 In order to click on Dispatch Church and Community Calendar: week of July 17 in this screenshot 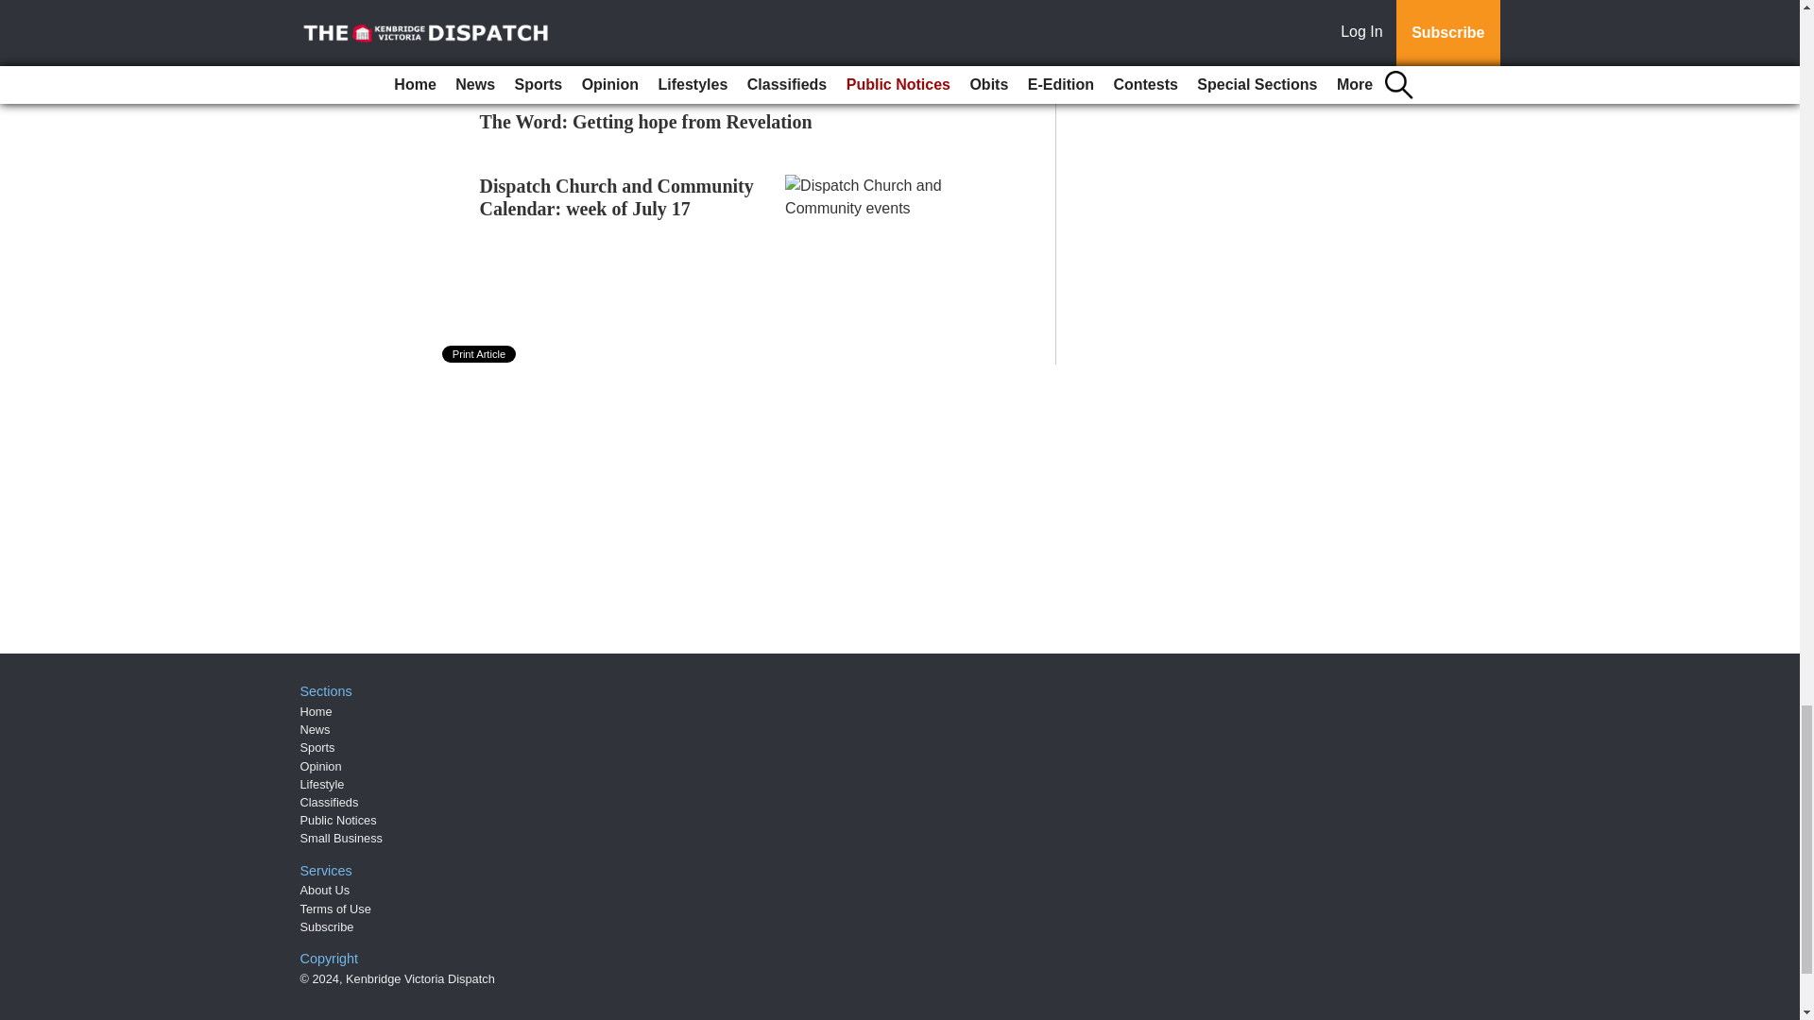, I will do `click(617, 196)`.